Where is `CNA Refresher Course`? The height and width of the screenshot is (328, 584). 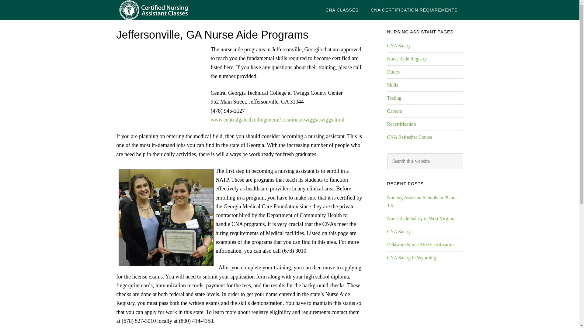
CNA Refresher Course is located at coordinates (409, 137).